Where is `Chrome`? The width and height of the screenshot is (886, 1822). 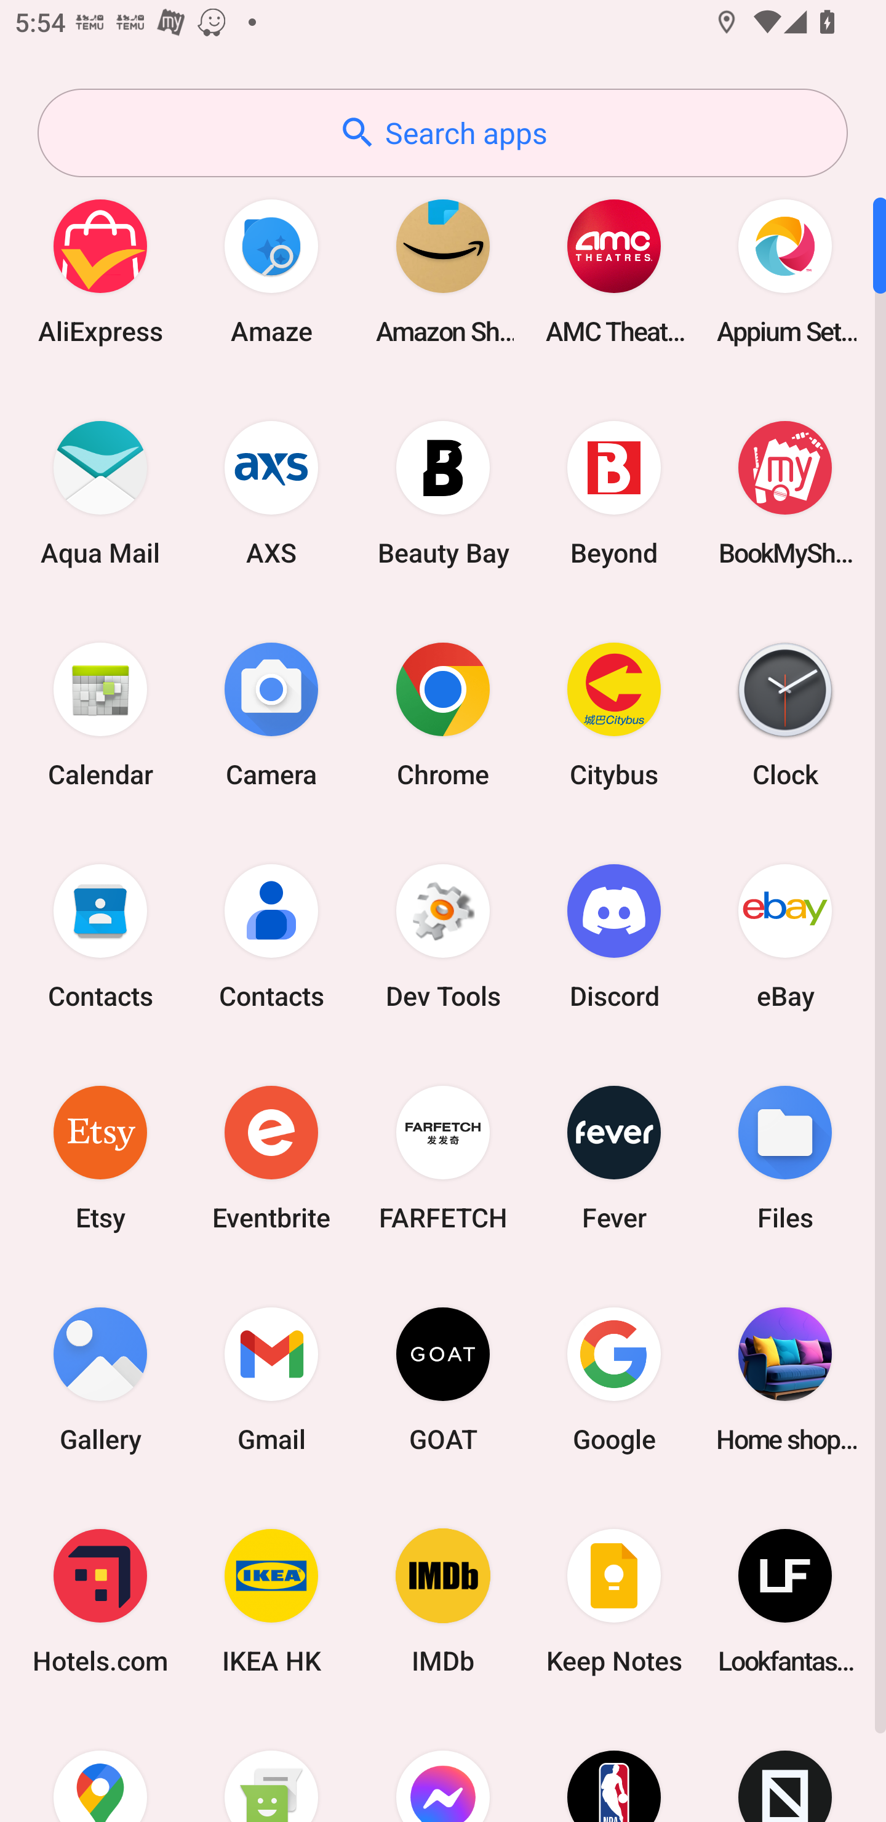
Chrome is located at coordinates (443, 714).